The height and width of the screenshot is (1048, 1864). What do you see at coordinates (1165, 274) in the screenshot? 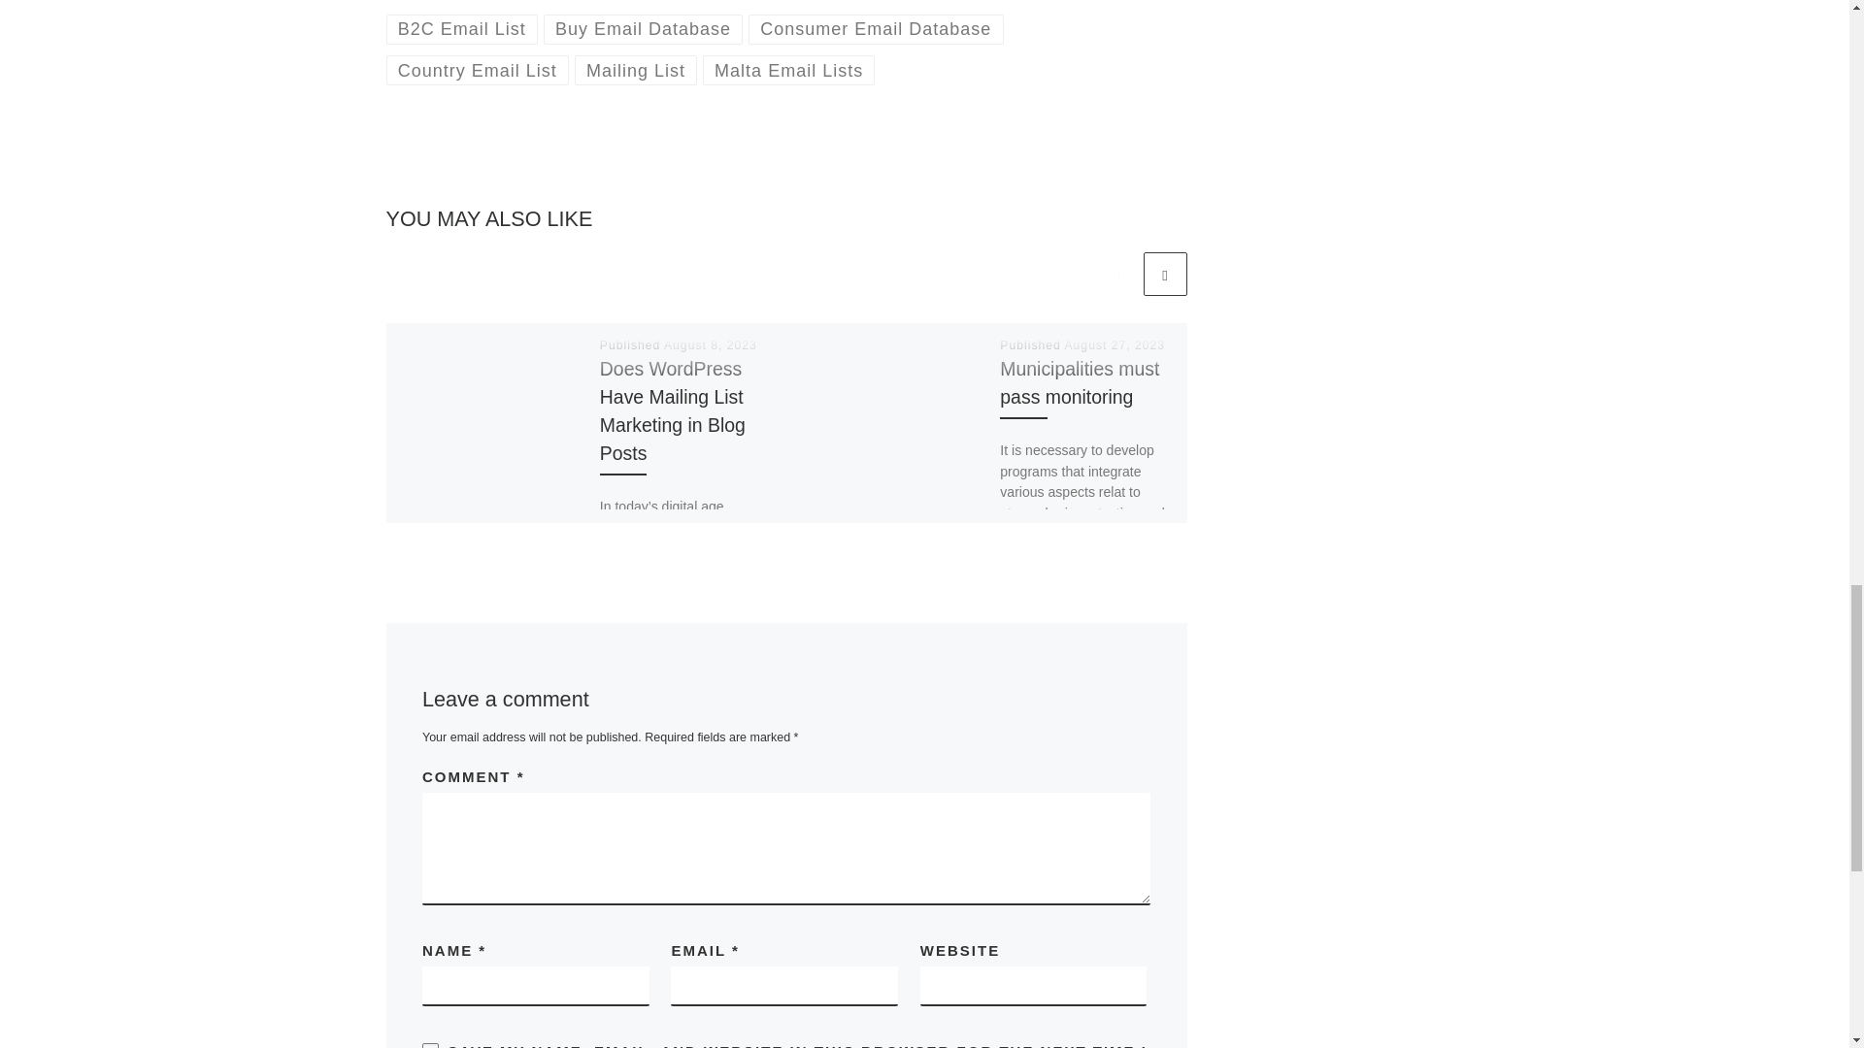
I see `Next related articles` at bounding box center [1165, 274].